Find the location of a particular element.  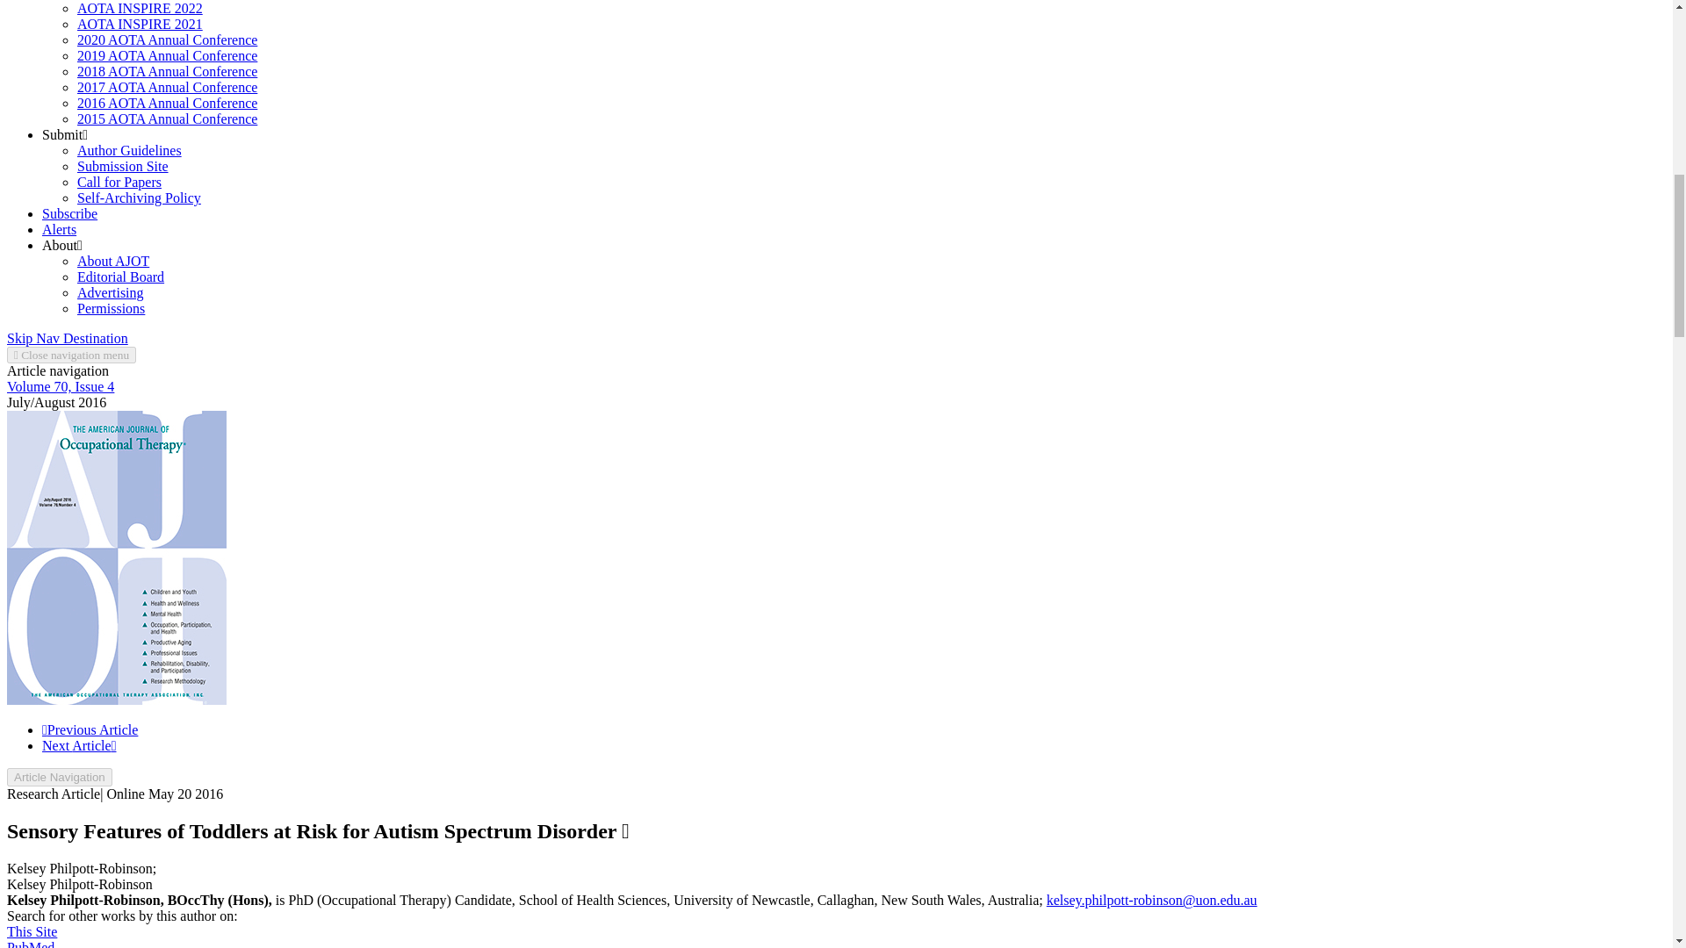

Submit is located at coordinates (65, 134).